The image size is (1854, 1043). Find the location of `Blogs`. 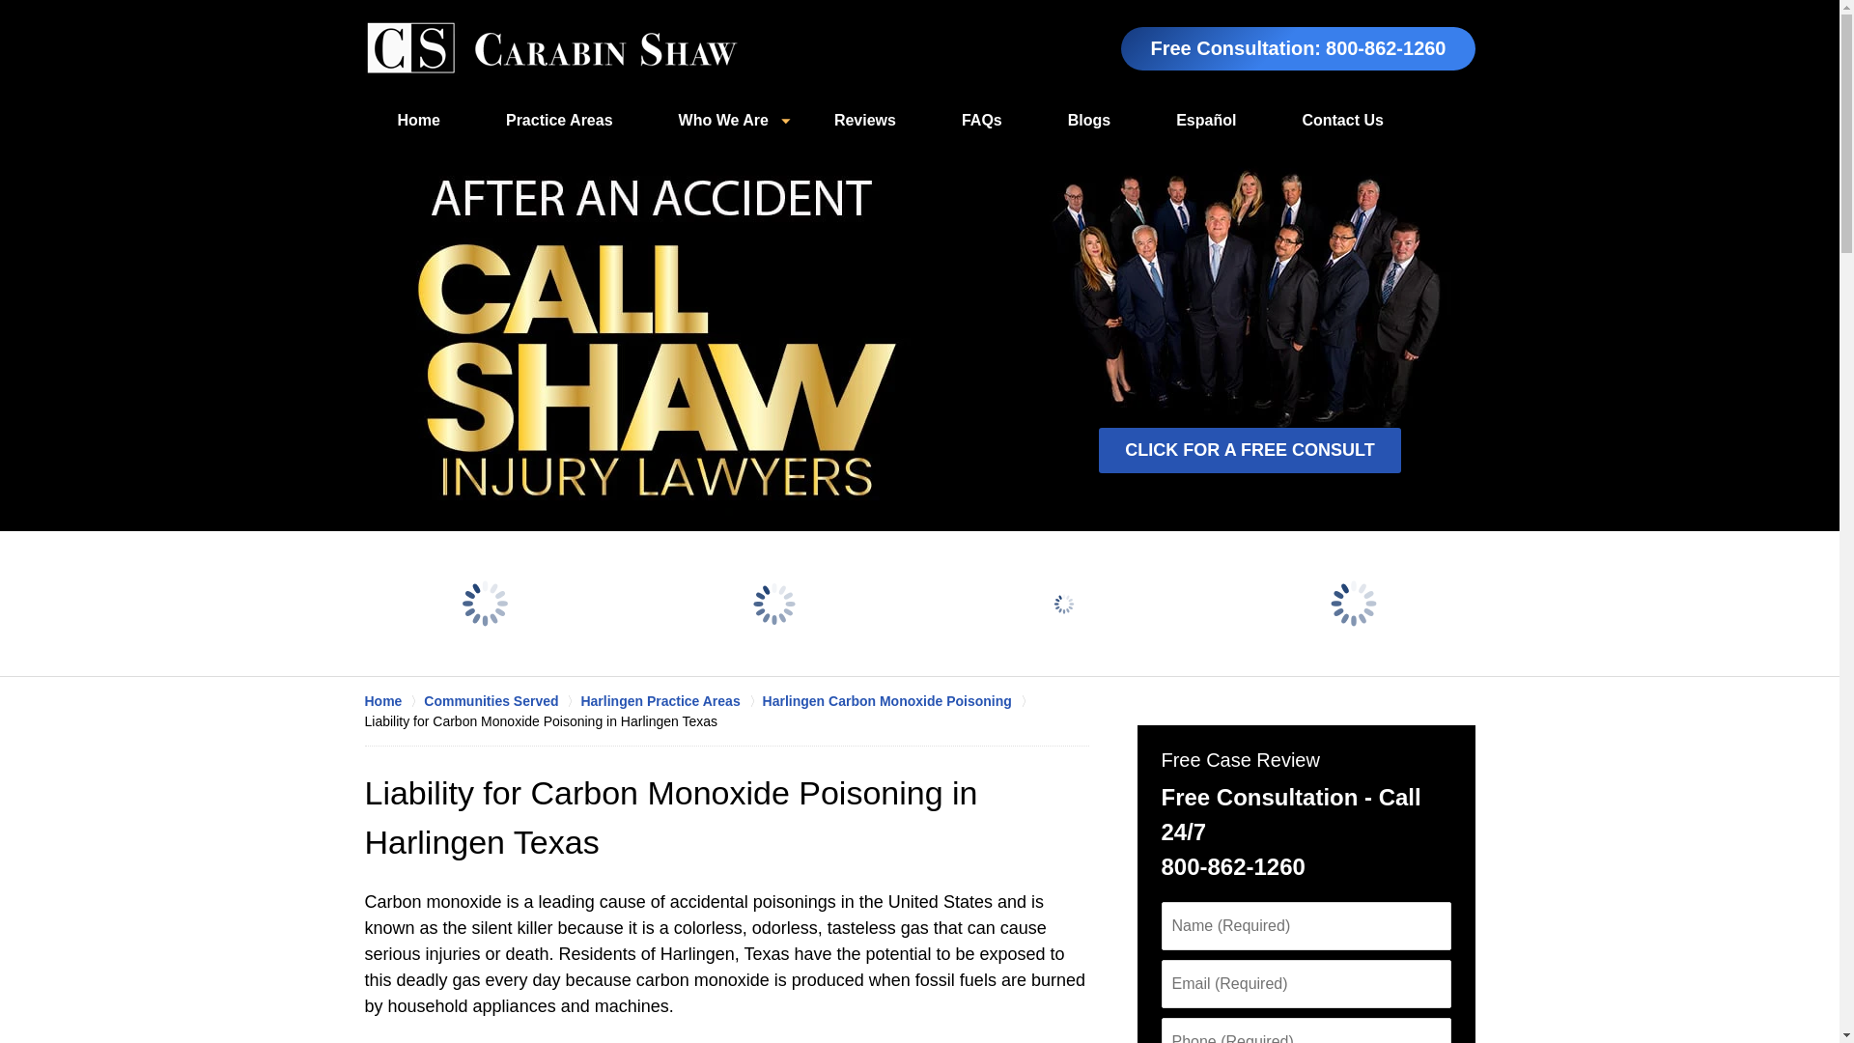

Blogs is located at coordinates (1089, 121).